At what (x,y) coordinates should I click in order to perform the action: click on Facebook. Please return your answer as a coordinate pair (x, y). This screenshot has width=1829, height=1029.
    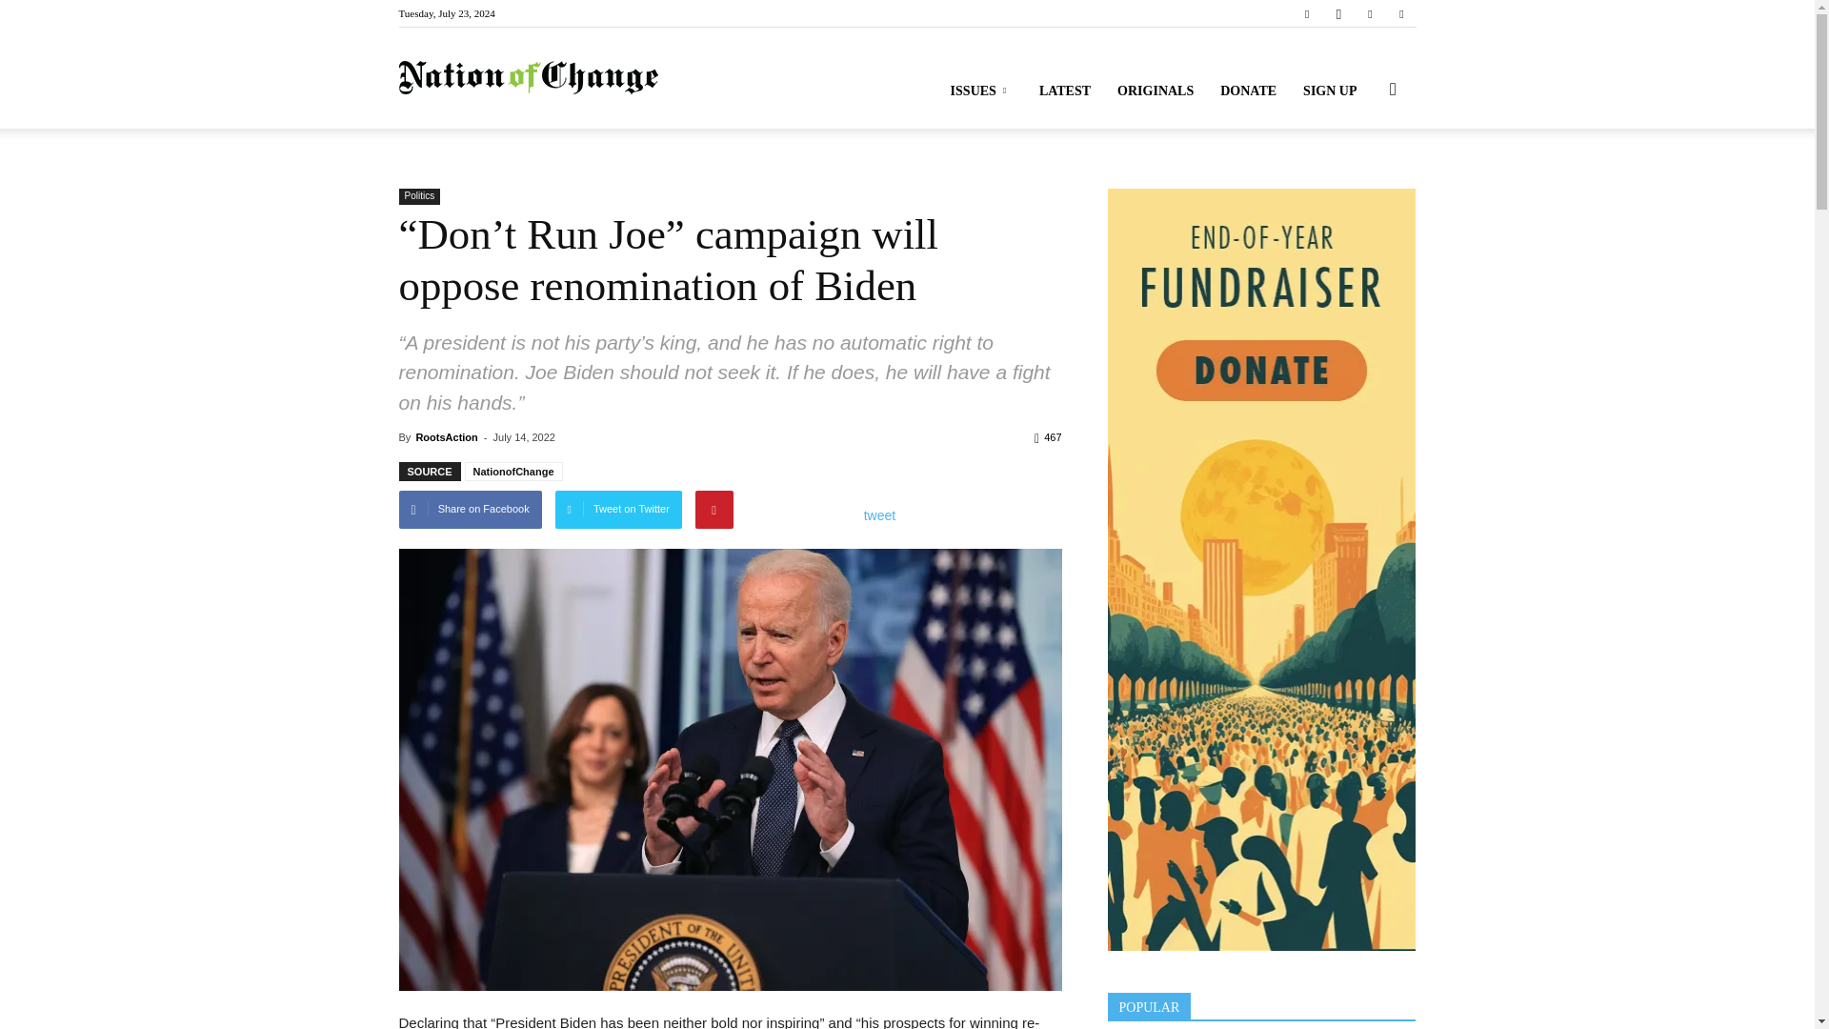
    Looking at the image, I should click on (1307, 13).